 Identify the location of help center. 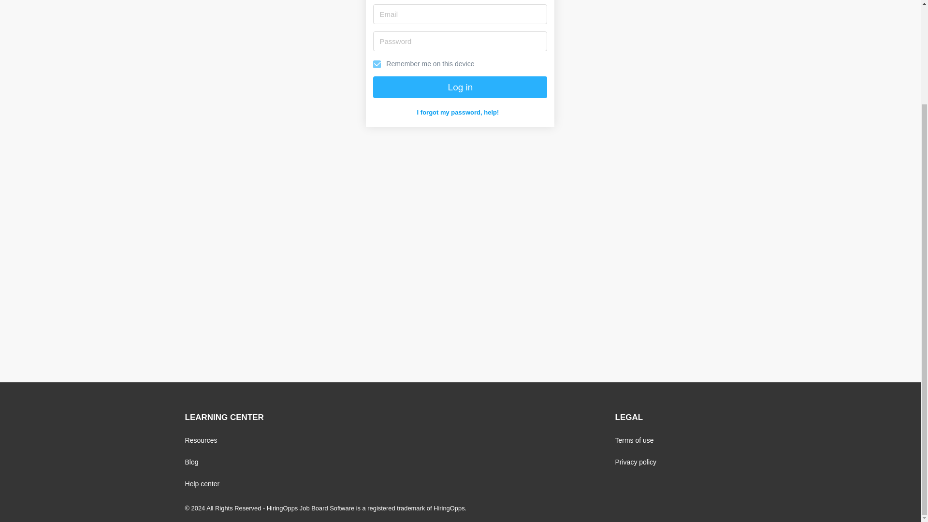
(202, 483).